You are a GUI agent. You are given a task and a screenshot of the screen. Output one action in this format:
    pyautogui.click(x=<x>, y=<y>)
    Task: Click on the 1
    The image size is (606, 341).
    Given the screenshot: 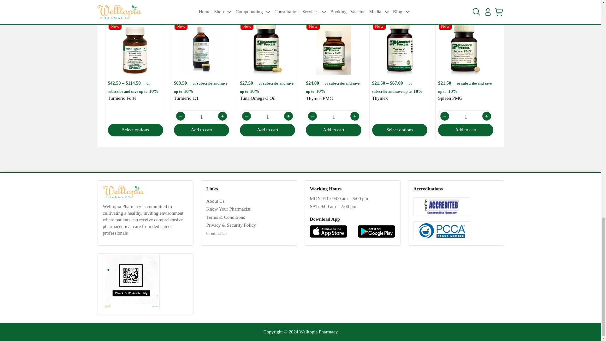 What is the action you would take?
    pyautogui.click(x=466, y=117)
    